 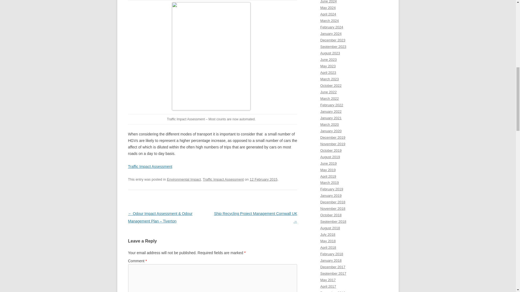 What do you see at coordinates (264, 179) in the screenshot?
I see `4:44 pm` at bounding box center [264, 179].